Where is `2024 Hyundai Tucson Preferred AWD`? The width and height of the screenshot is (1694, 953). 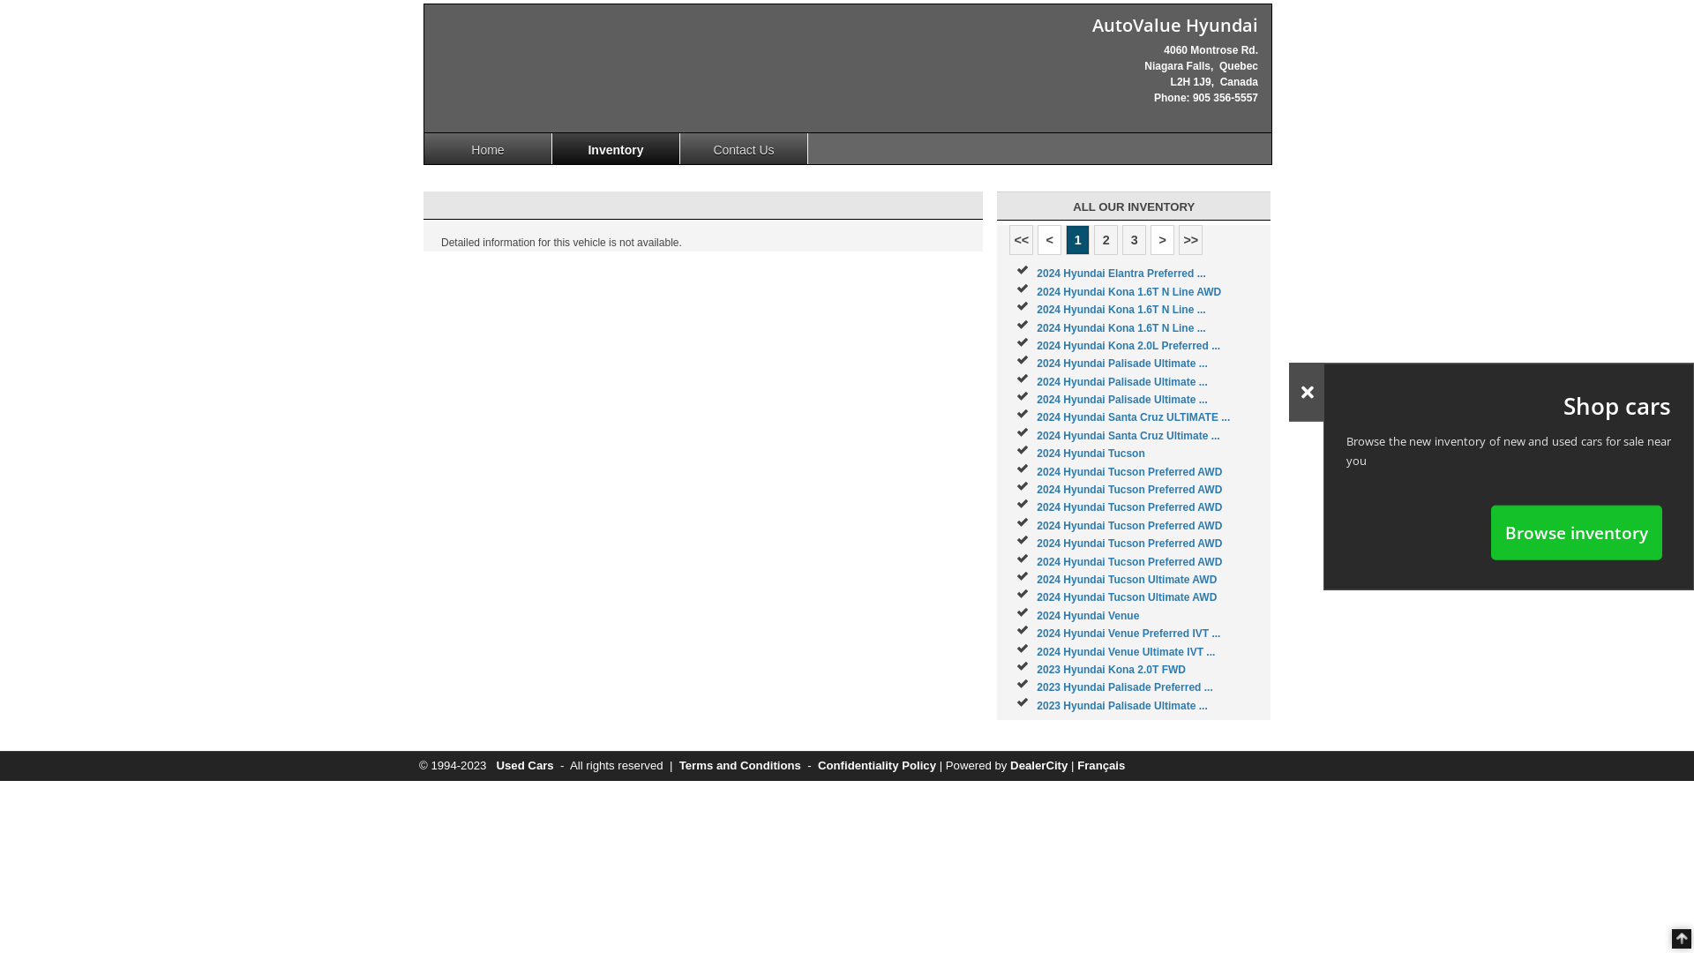
2024 Hyundai Tucson Preferred AWD is located at coordinates (1129, 507).